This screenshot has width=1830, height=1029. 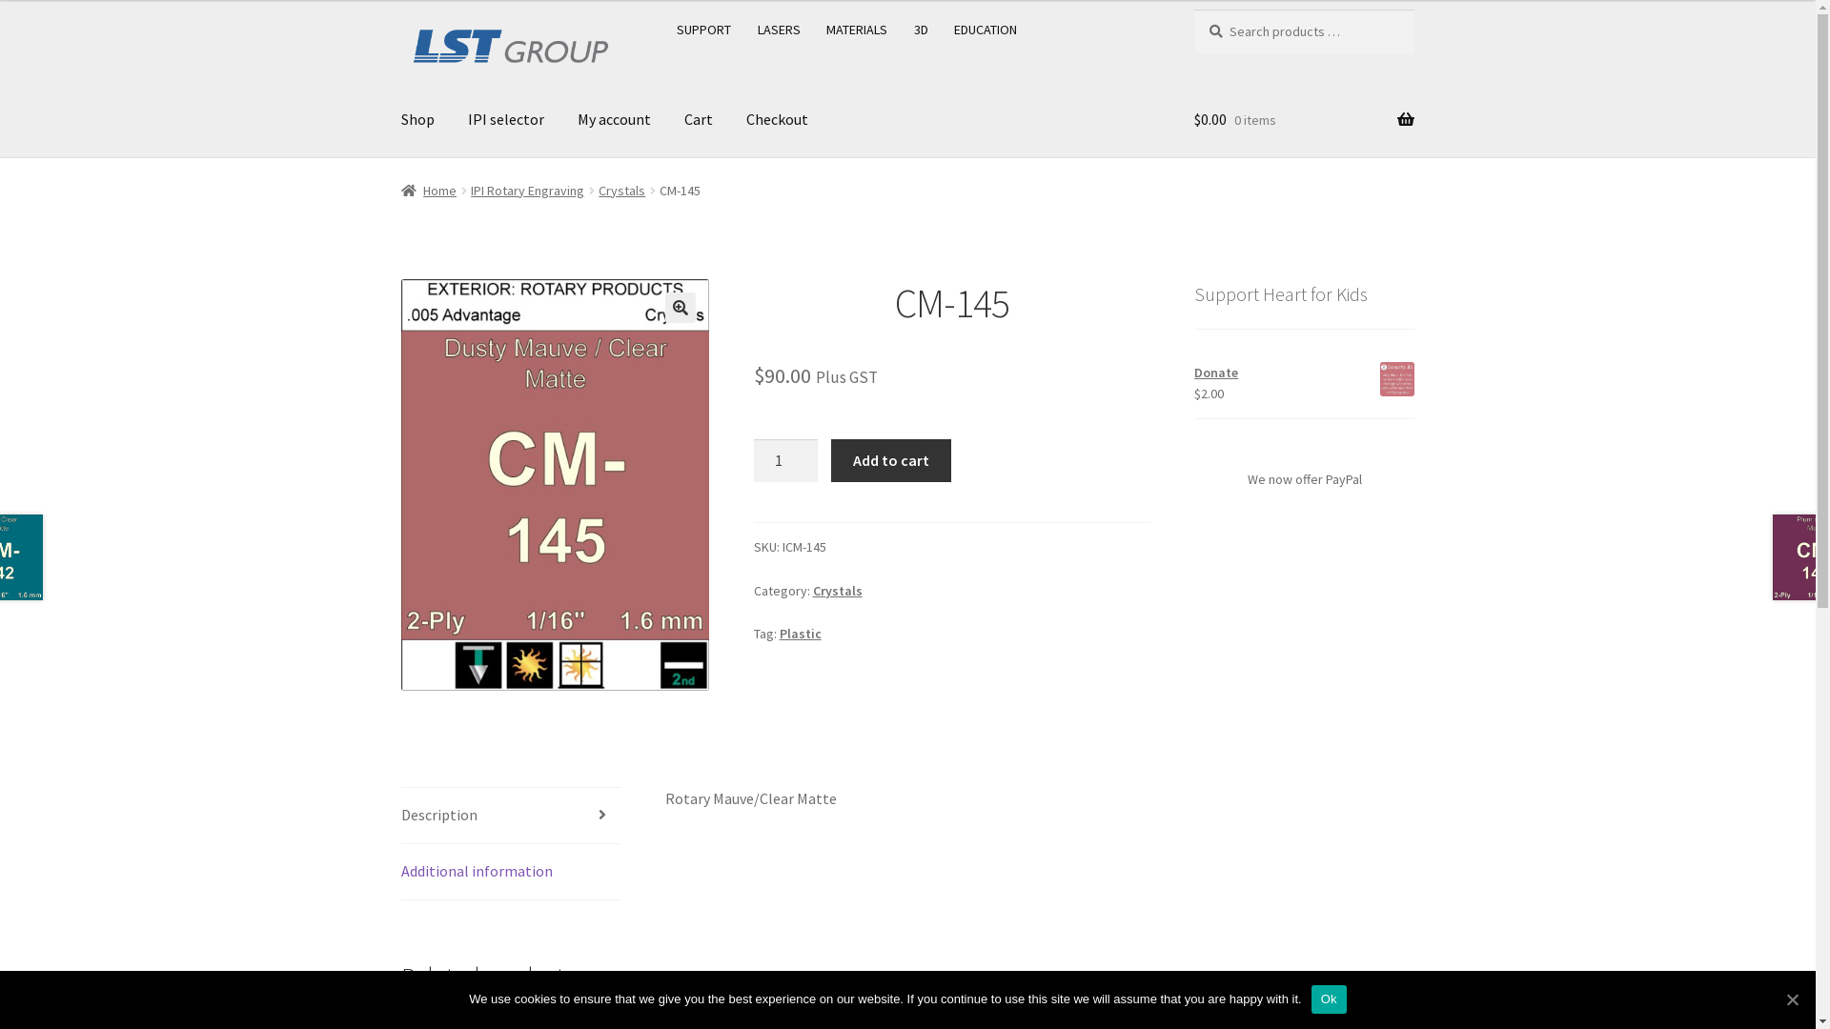 What do you see at coordinates (890, 461) in the screenshot?
I see `Add to cart` at bounding box center [890, 461].